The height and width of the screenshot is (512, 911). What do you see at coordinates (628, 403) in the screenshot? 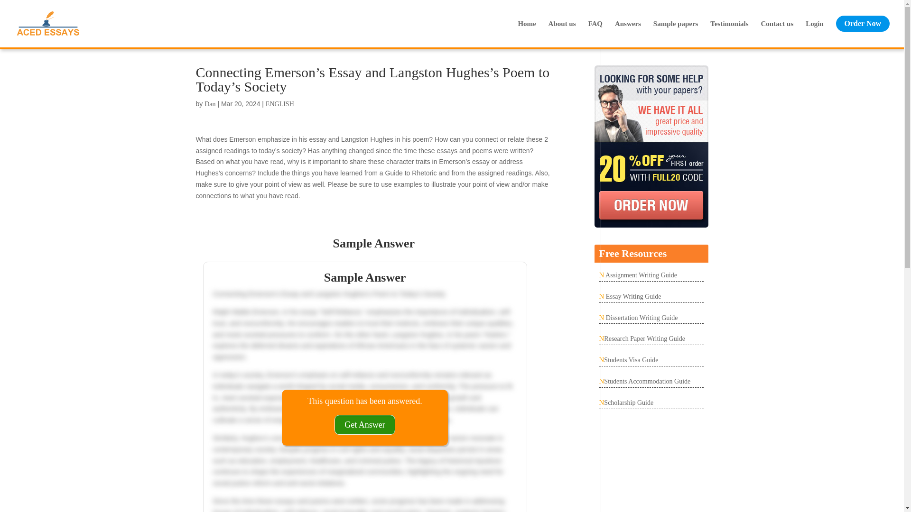
I see `Scholarship Guide` at bounding box center [628, 403].